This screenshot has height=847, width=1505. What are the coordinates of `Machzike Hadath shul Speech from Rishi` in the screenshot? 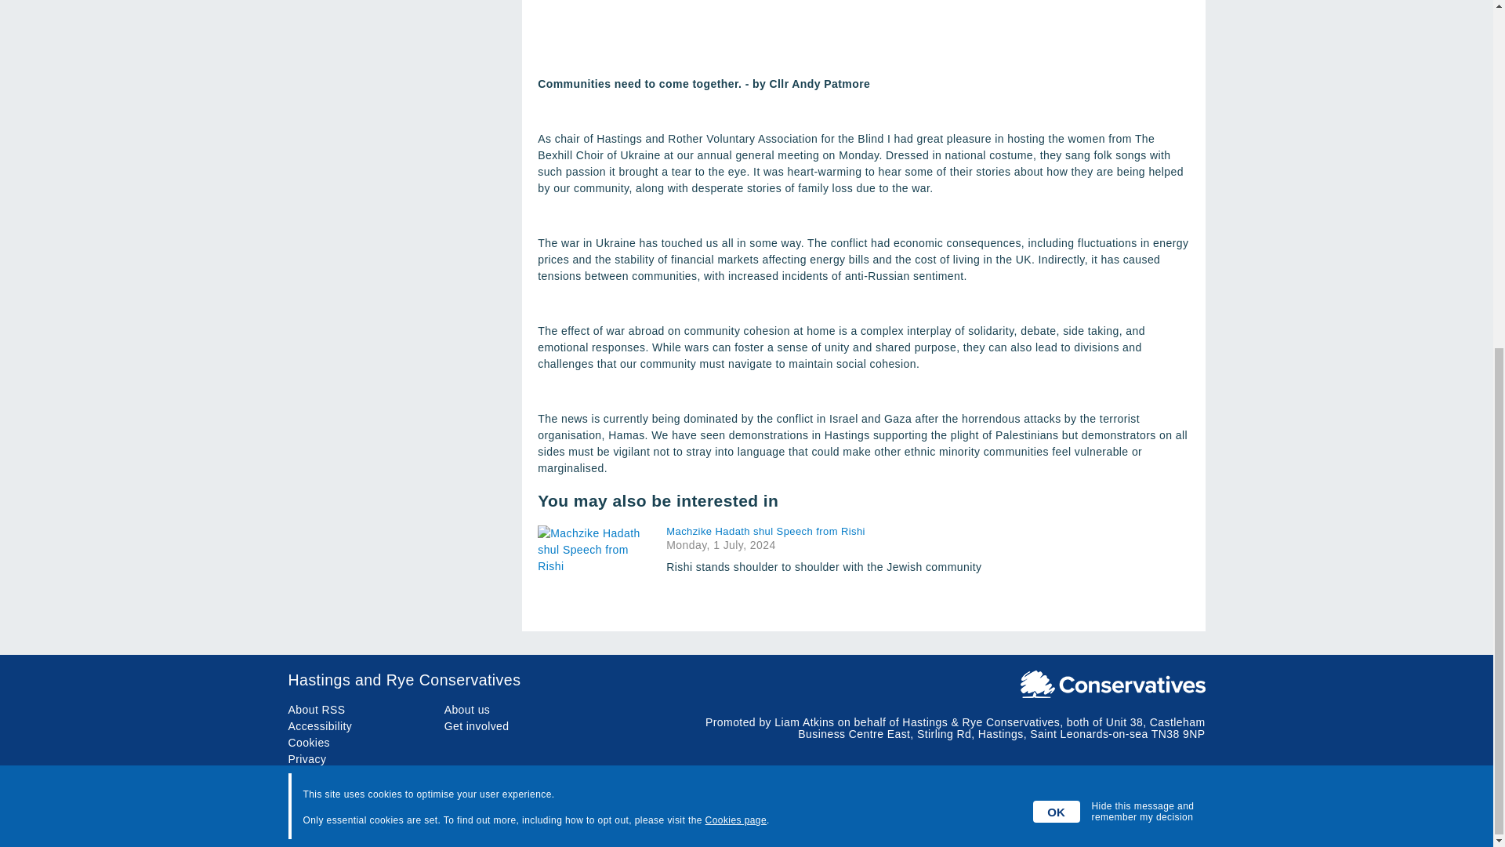 It's located at (823, 530).